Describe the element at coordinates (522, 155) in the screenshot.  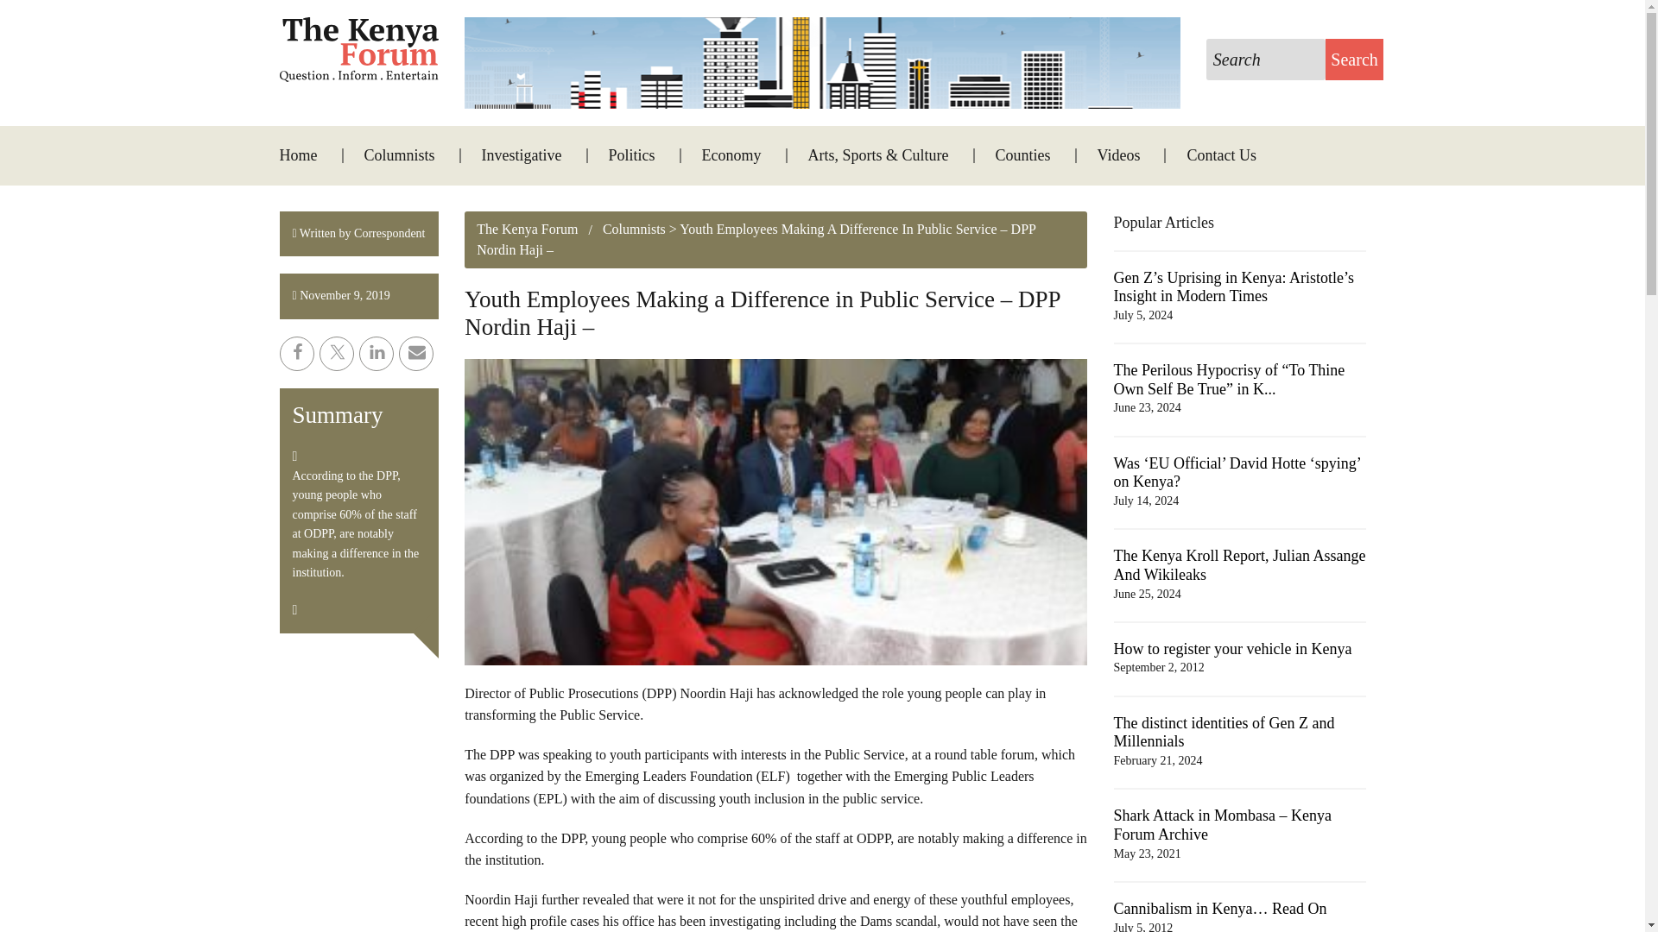
I see `Investigative` at that location.